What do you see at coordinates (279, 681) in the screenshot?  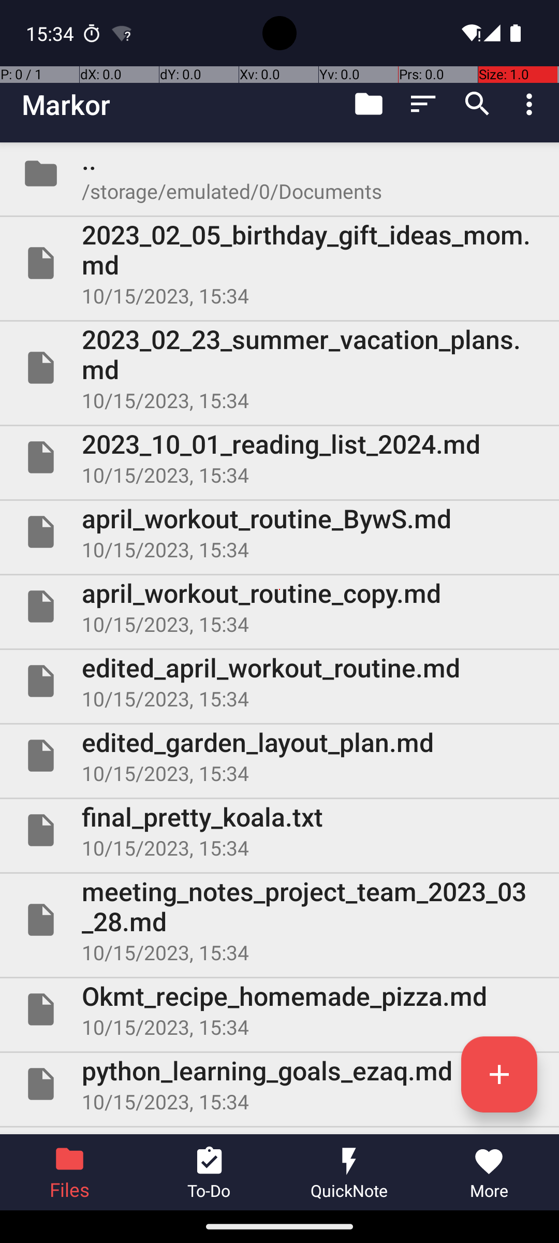 I see `File edited_april_workout_routine.md ` at bounding box center [279, 681].